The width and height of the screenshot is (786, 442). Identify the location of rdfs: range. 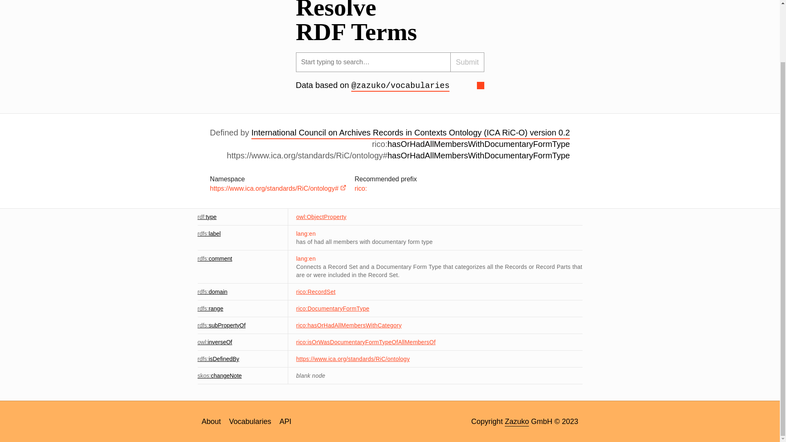
(210, 309).